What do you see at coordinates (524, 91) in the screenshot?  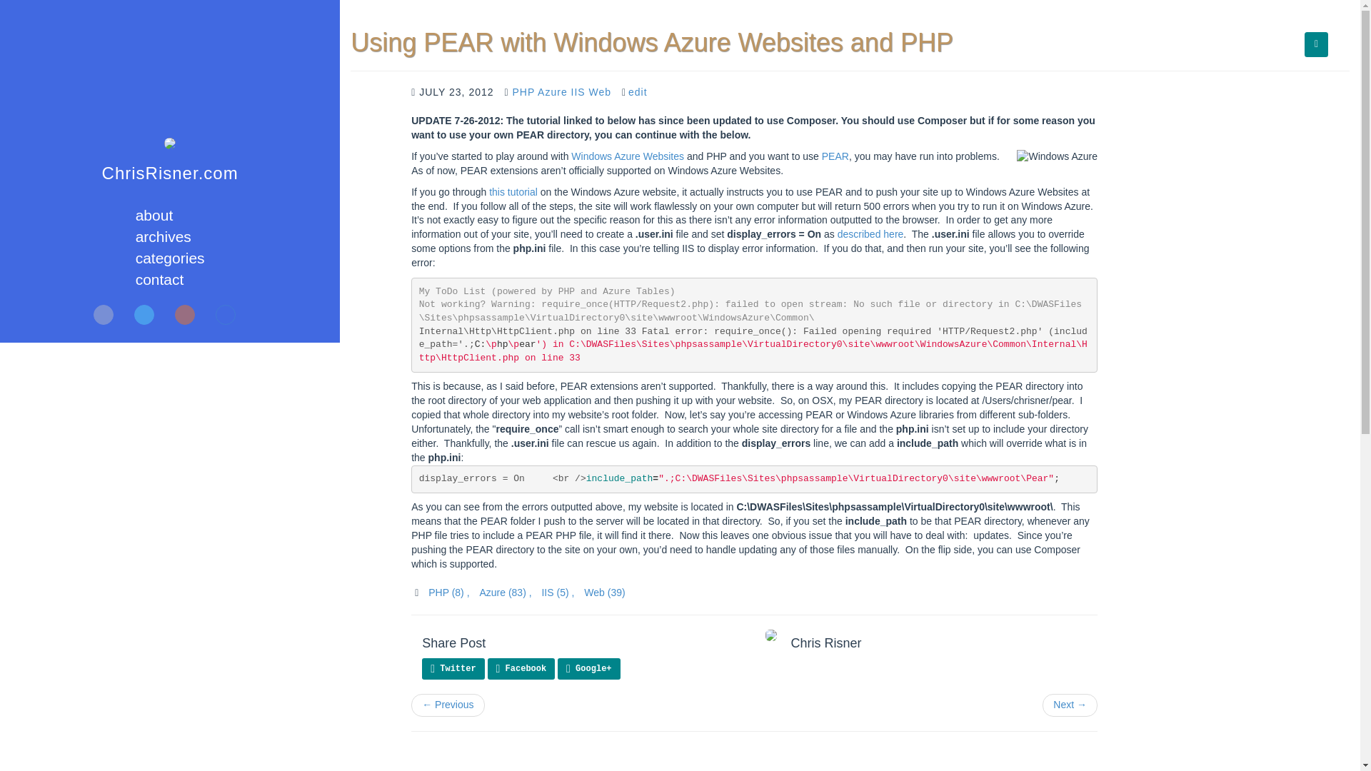 I see `PHP` at bounding box center [524, 91].